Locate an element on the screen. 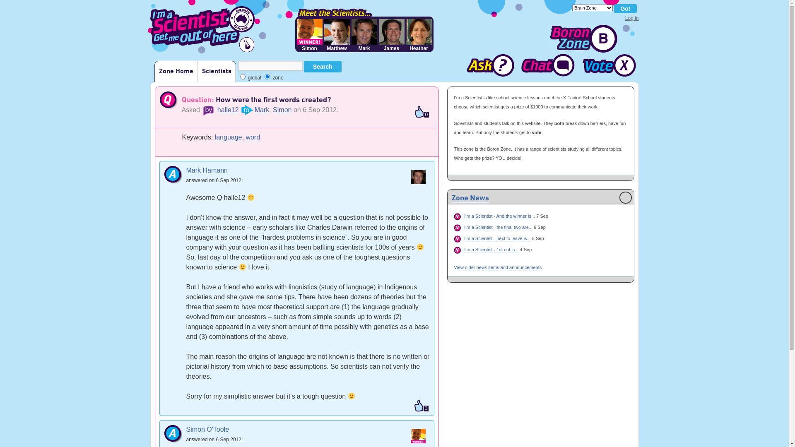 This screenshot has height=447, width=795. Zone News is located at coordinates (470, 199).